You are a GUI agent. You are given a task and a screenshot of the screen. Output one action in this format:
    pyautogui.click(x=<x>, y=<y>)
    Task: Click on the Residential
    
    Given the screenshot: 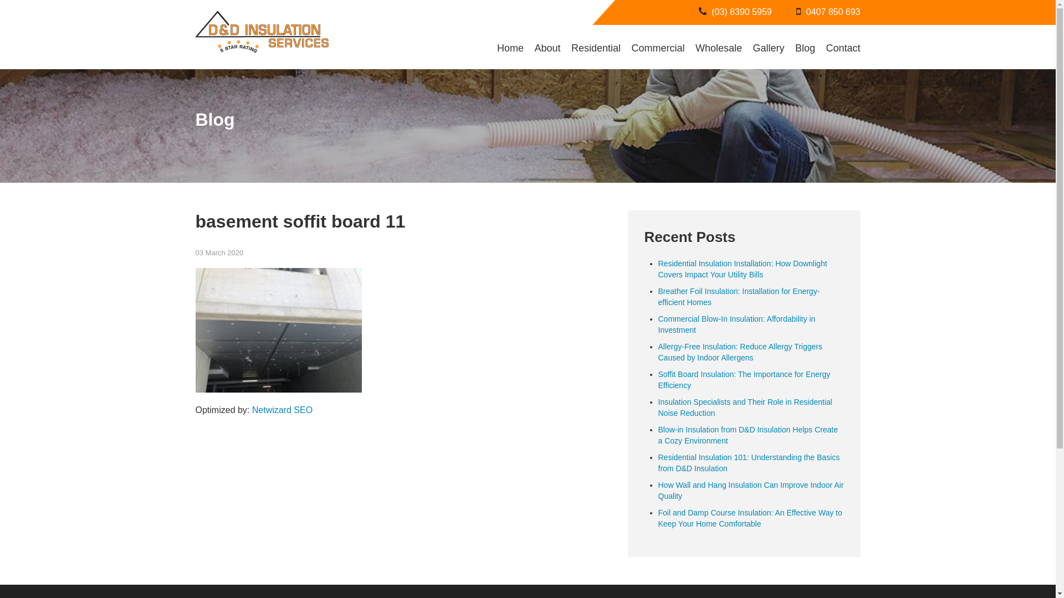 What is the action you would take?
    pyautogui.click(x=596, y=48)
    